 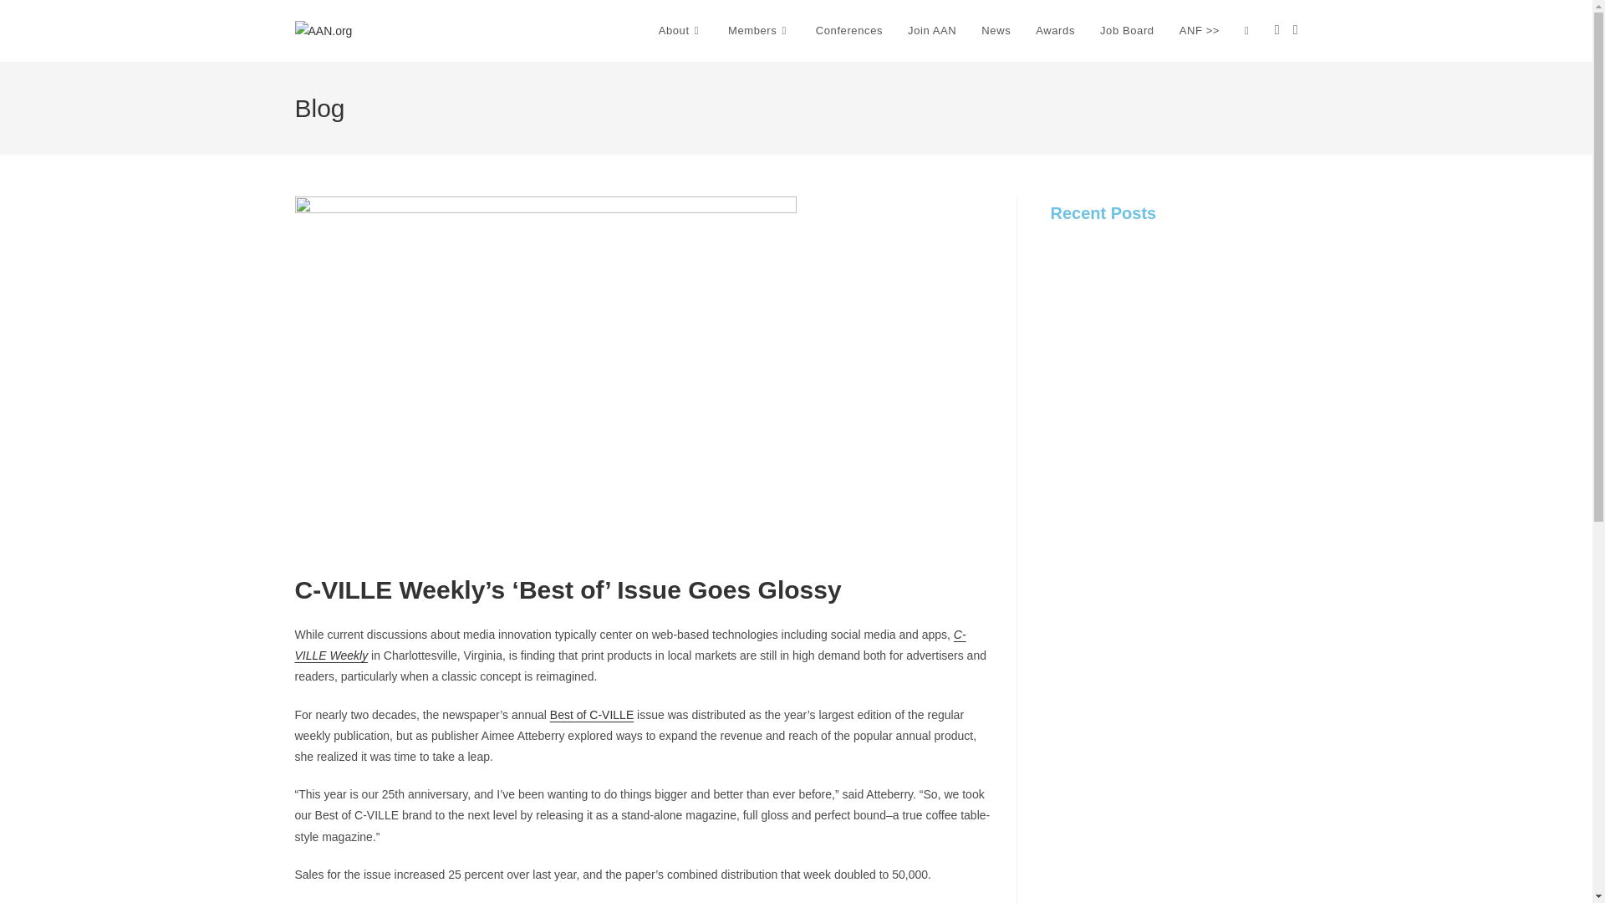 What do you see at coordinates (1127, 31) in the screenshot?
I see `Job Board` at bounding box center [1127, 31].